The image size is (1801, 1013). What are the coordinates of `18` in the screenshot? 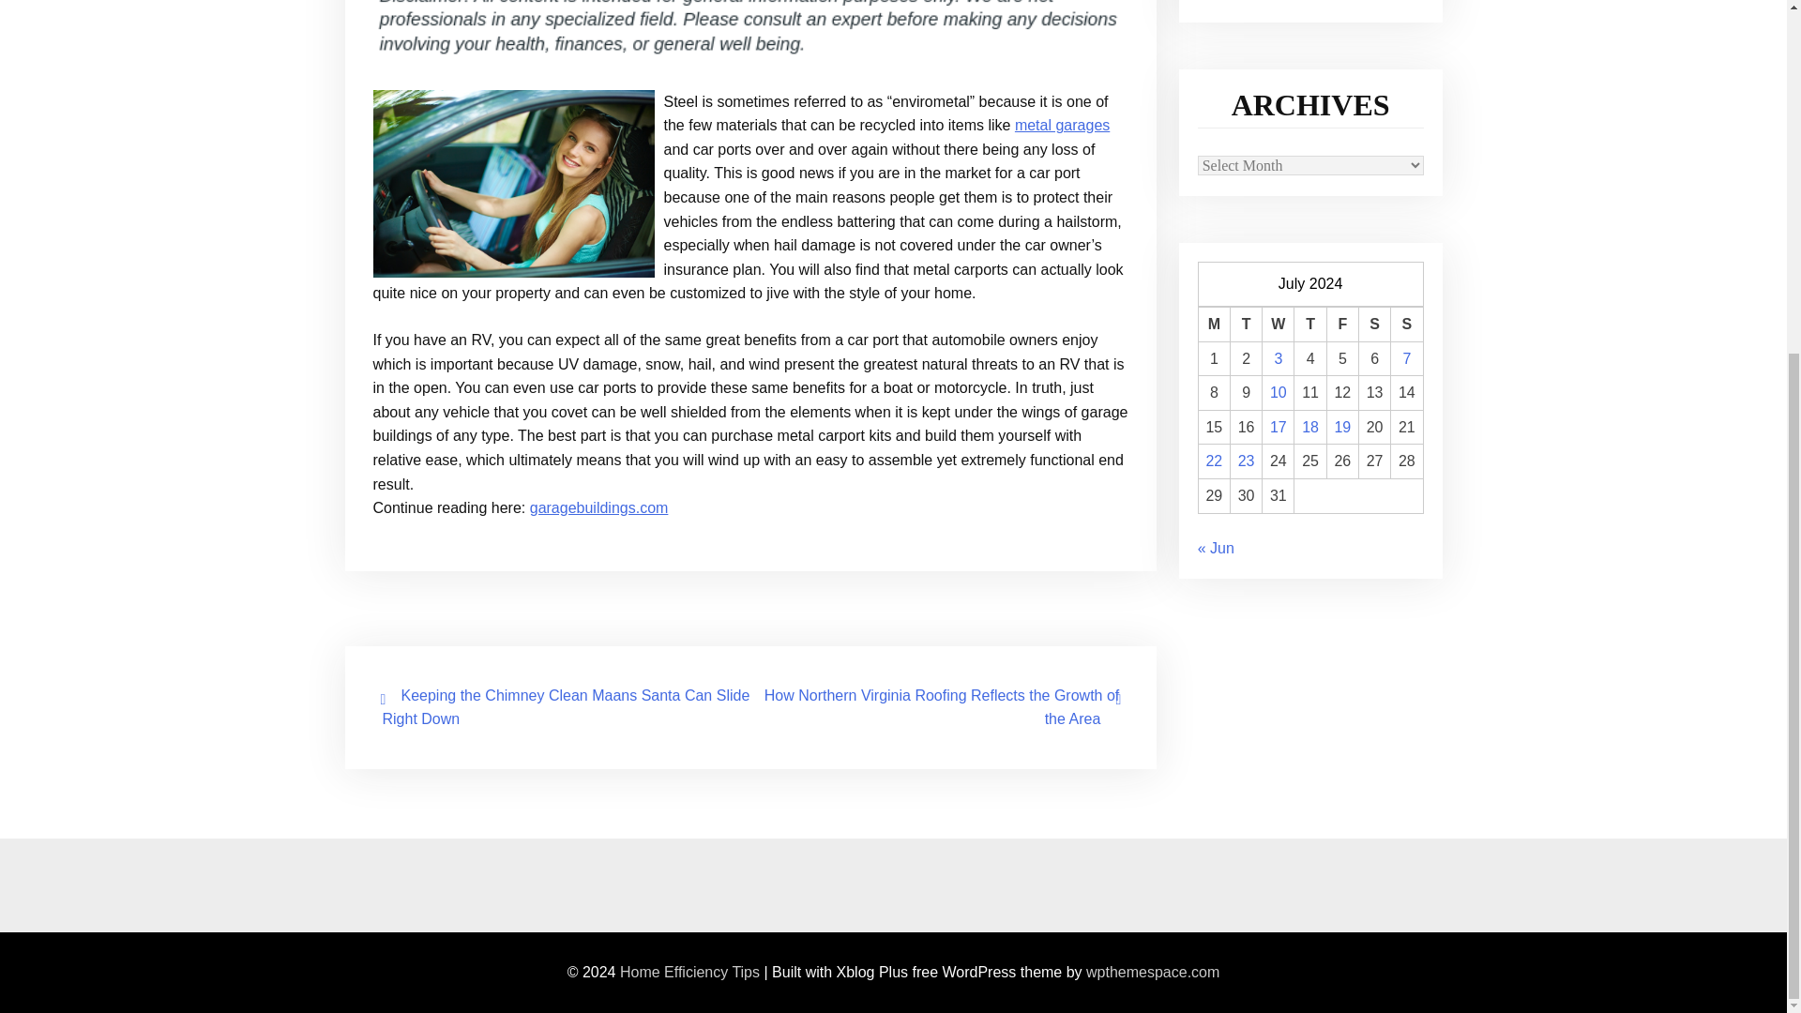 It's located at (1309, 428).